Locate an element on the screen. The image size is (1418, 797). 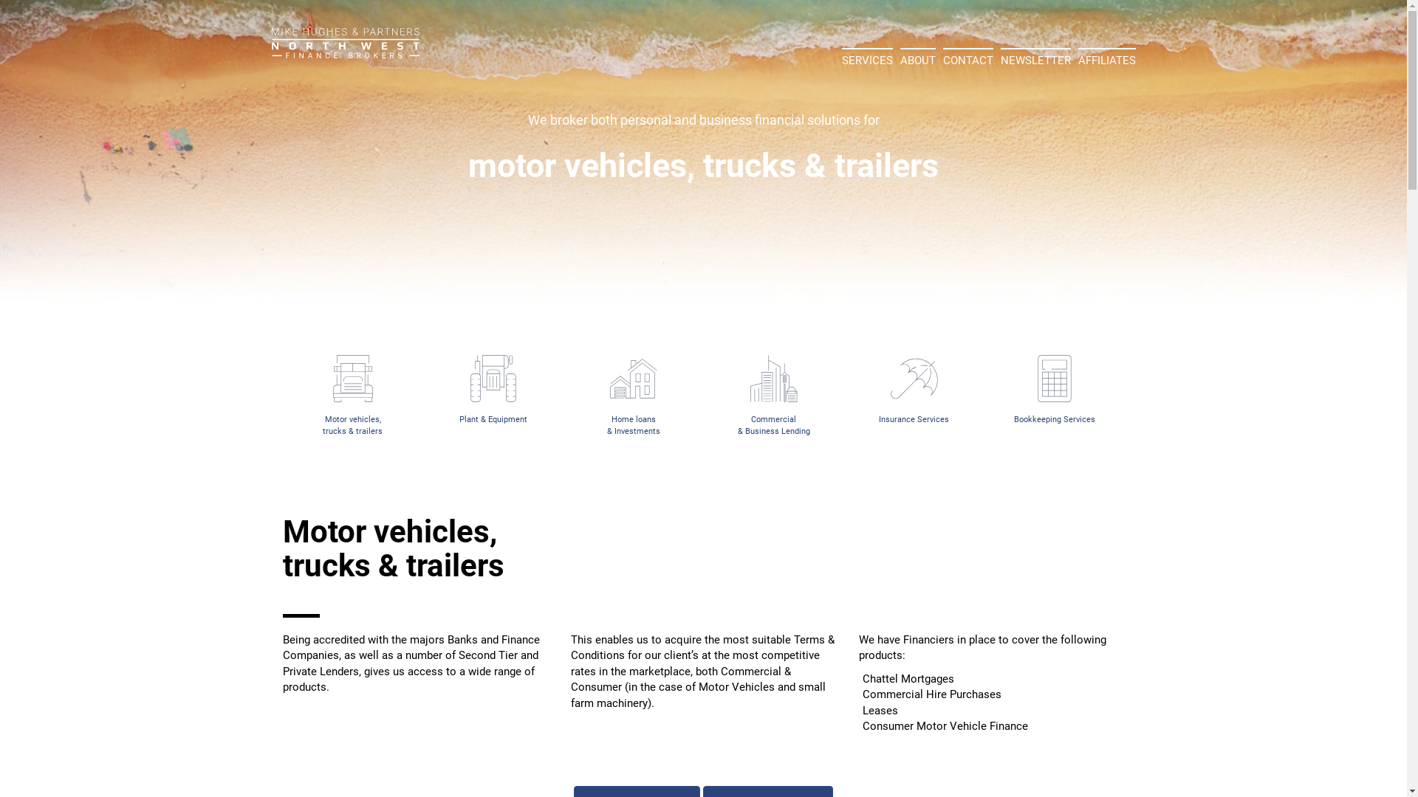
Bookkeeping Services is located at coordinates (1055, 390).